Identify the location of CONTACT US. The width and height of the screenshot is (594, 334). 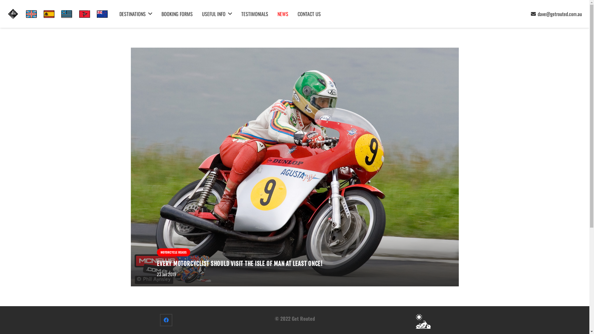
(309, 14).